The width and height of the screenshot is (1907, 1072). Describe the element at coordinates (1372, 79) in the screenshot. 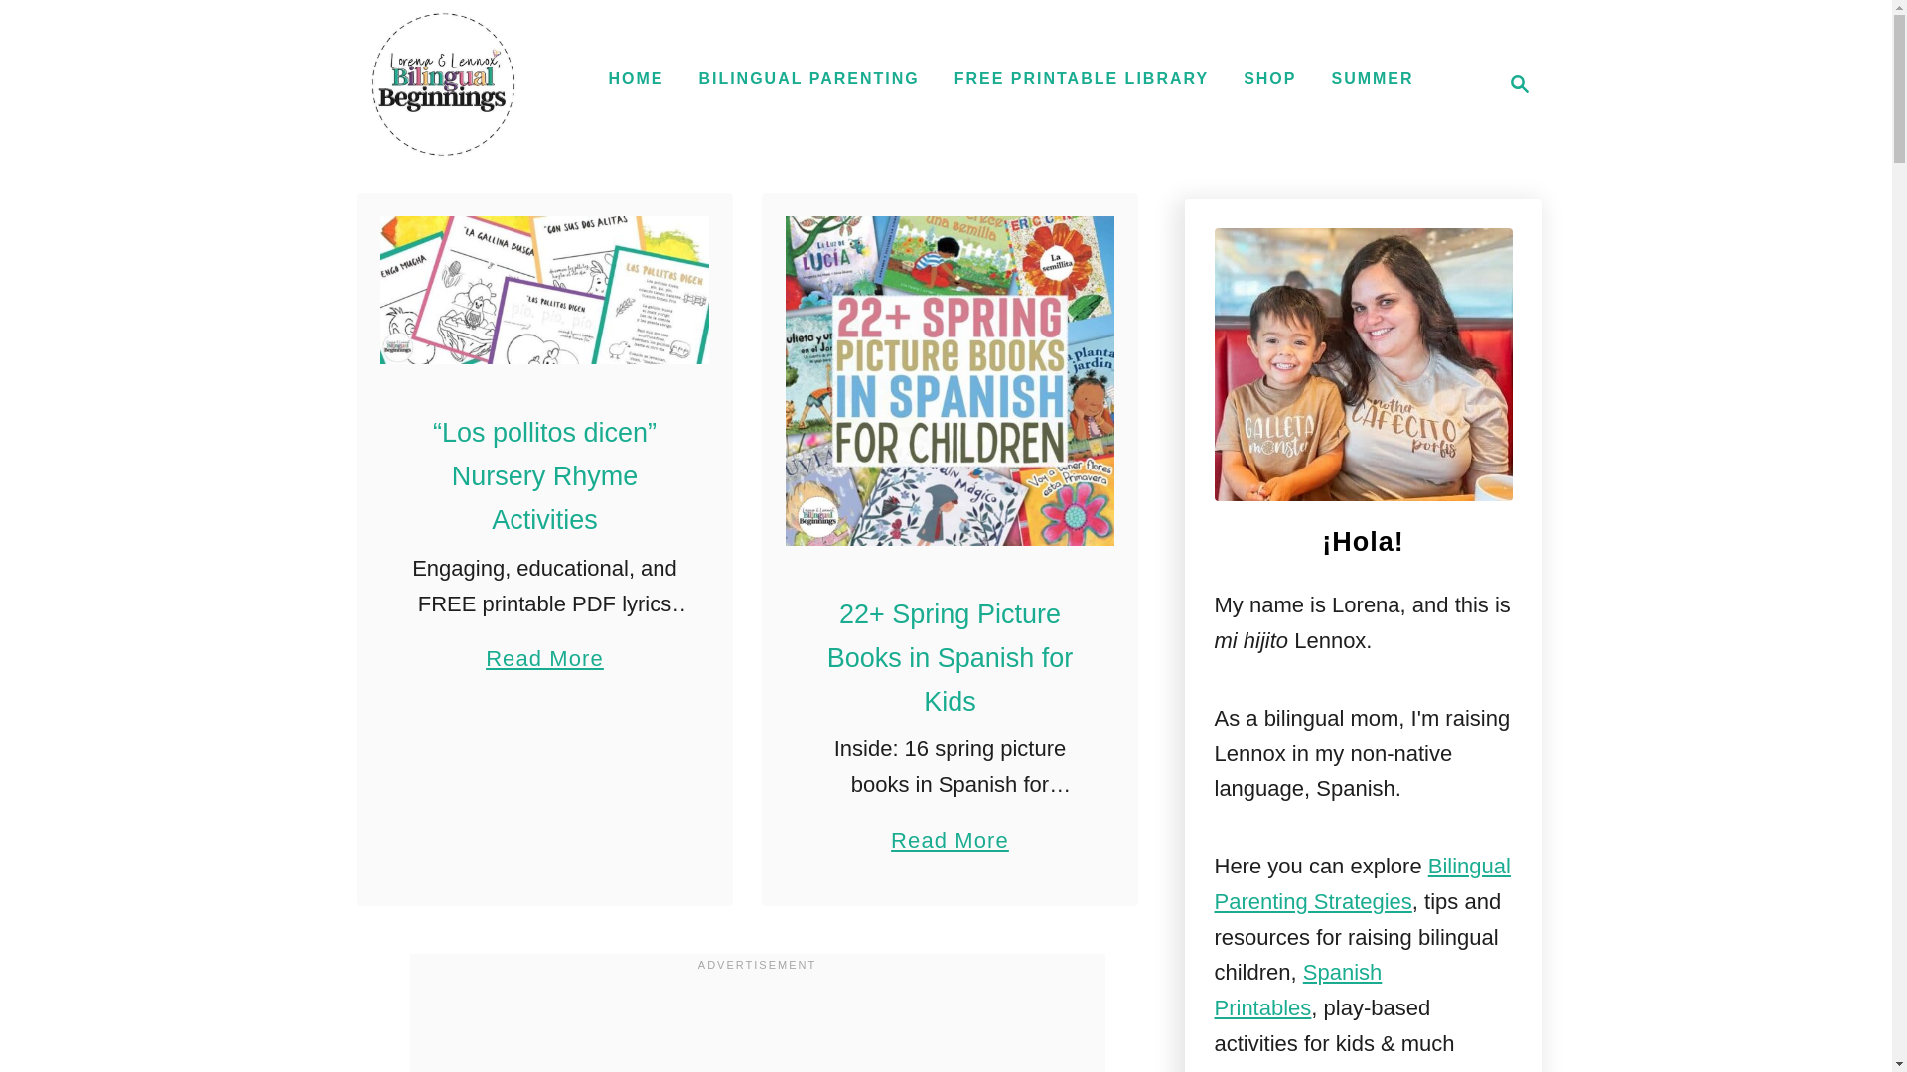

I see `HOME` at that location.